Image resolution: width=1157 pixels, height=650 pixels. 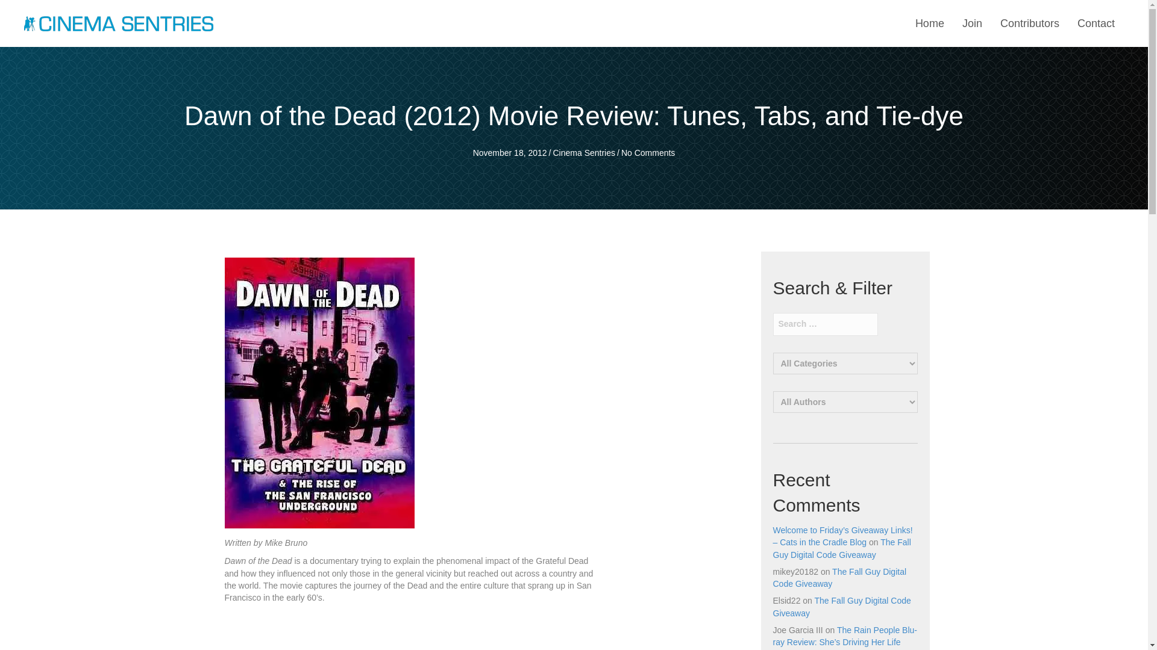 I want to click on Cinema Sentries, so click(x=584, y=153).